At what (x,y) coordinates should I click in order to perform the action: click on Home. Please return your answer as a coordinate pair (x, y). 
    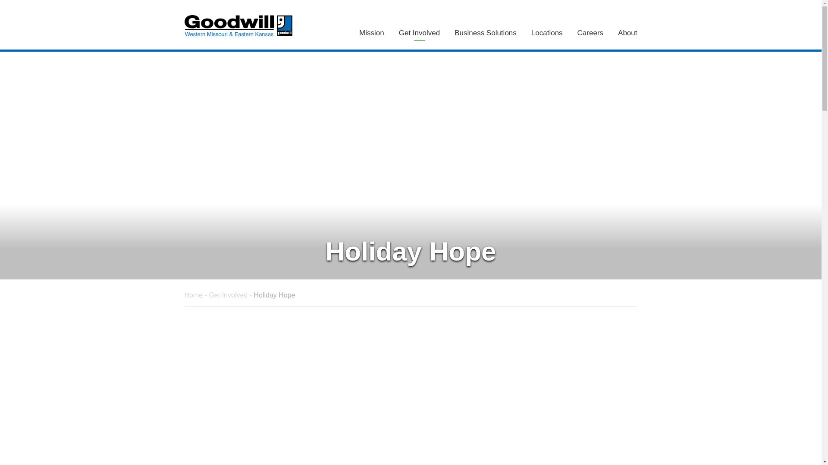
    Looking at the image, I should click on (194, 295).